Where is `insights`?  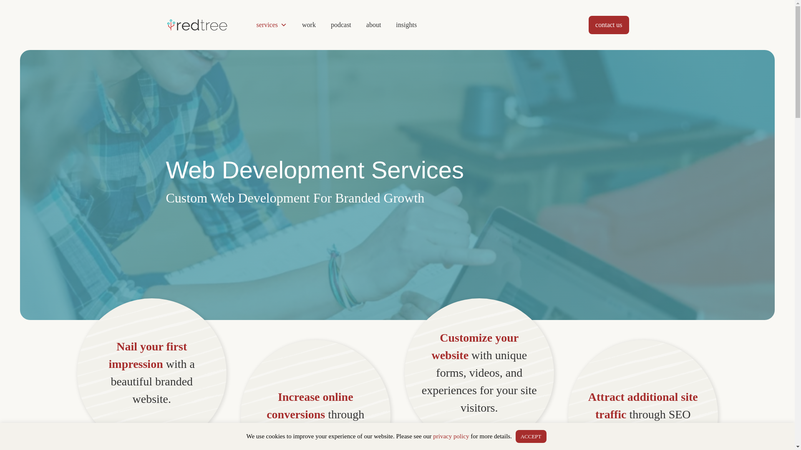 insights is located at coordinates (406, 25).